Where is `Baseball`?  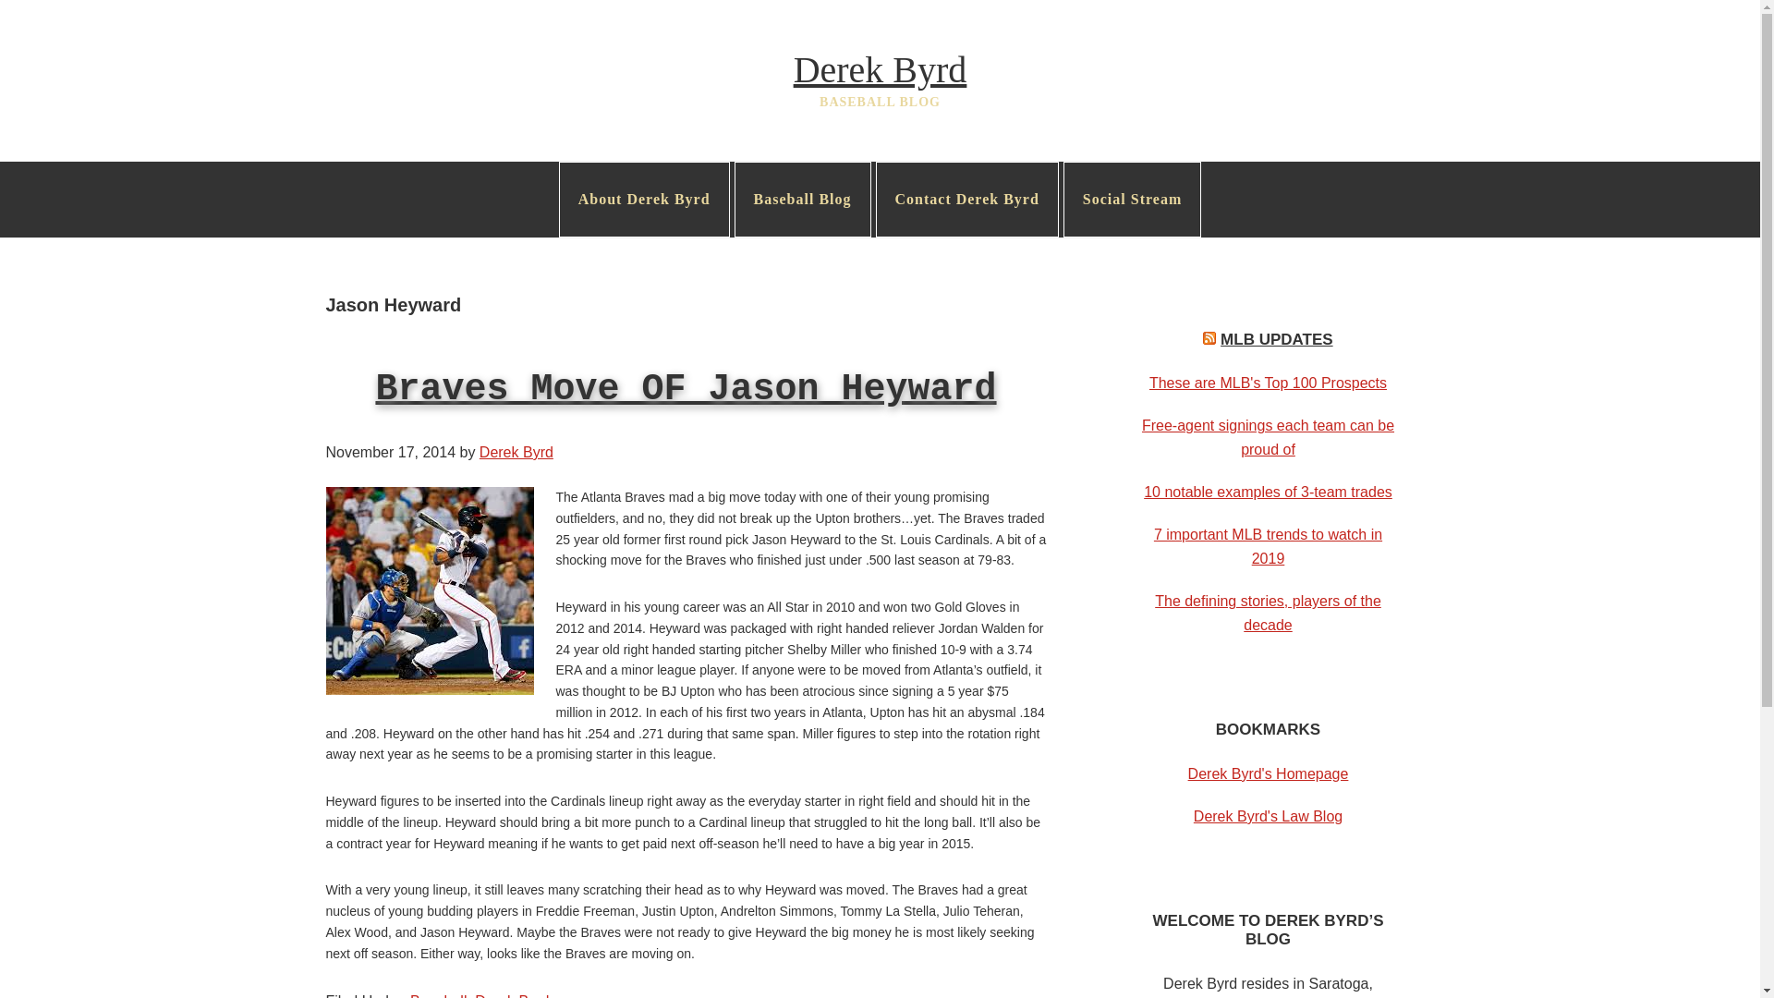
Baseball is located at coordinates (438, 995).